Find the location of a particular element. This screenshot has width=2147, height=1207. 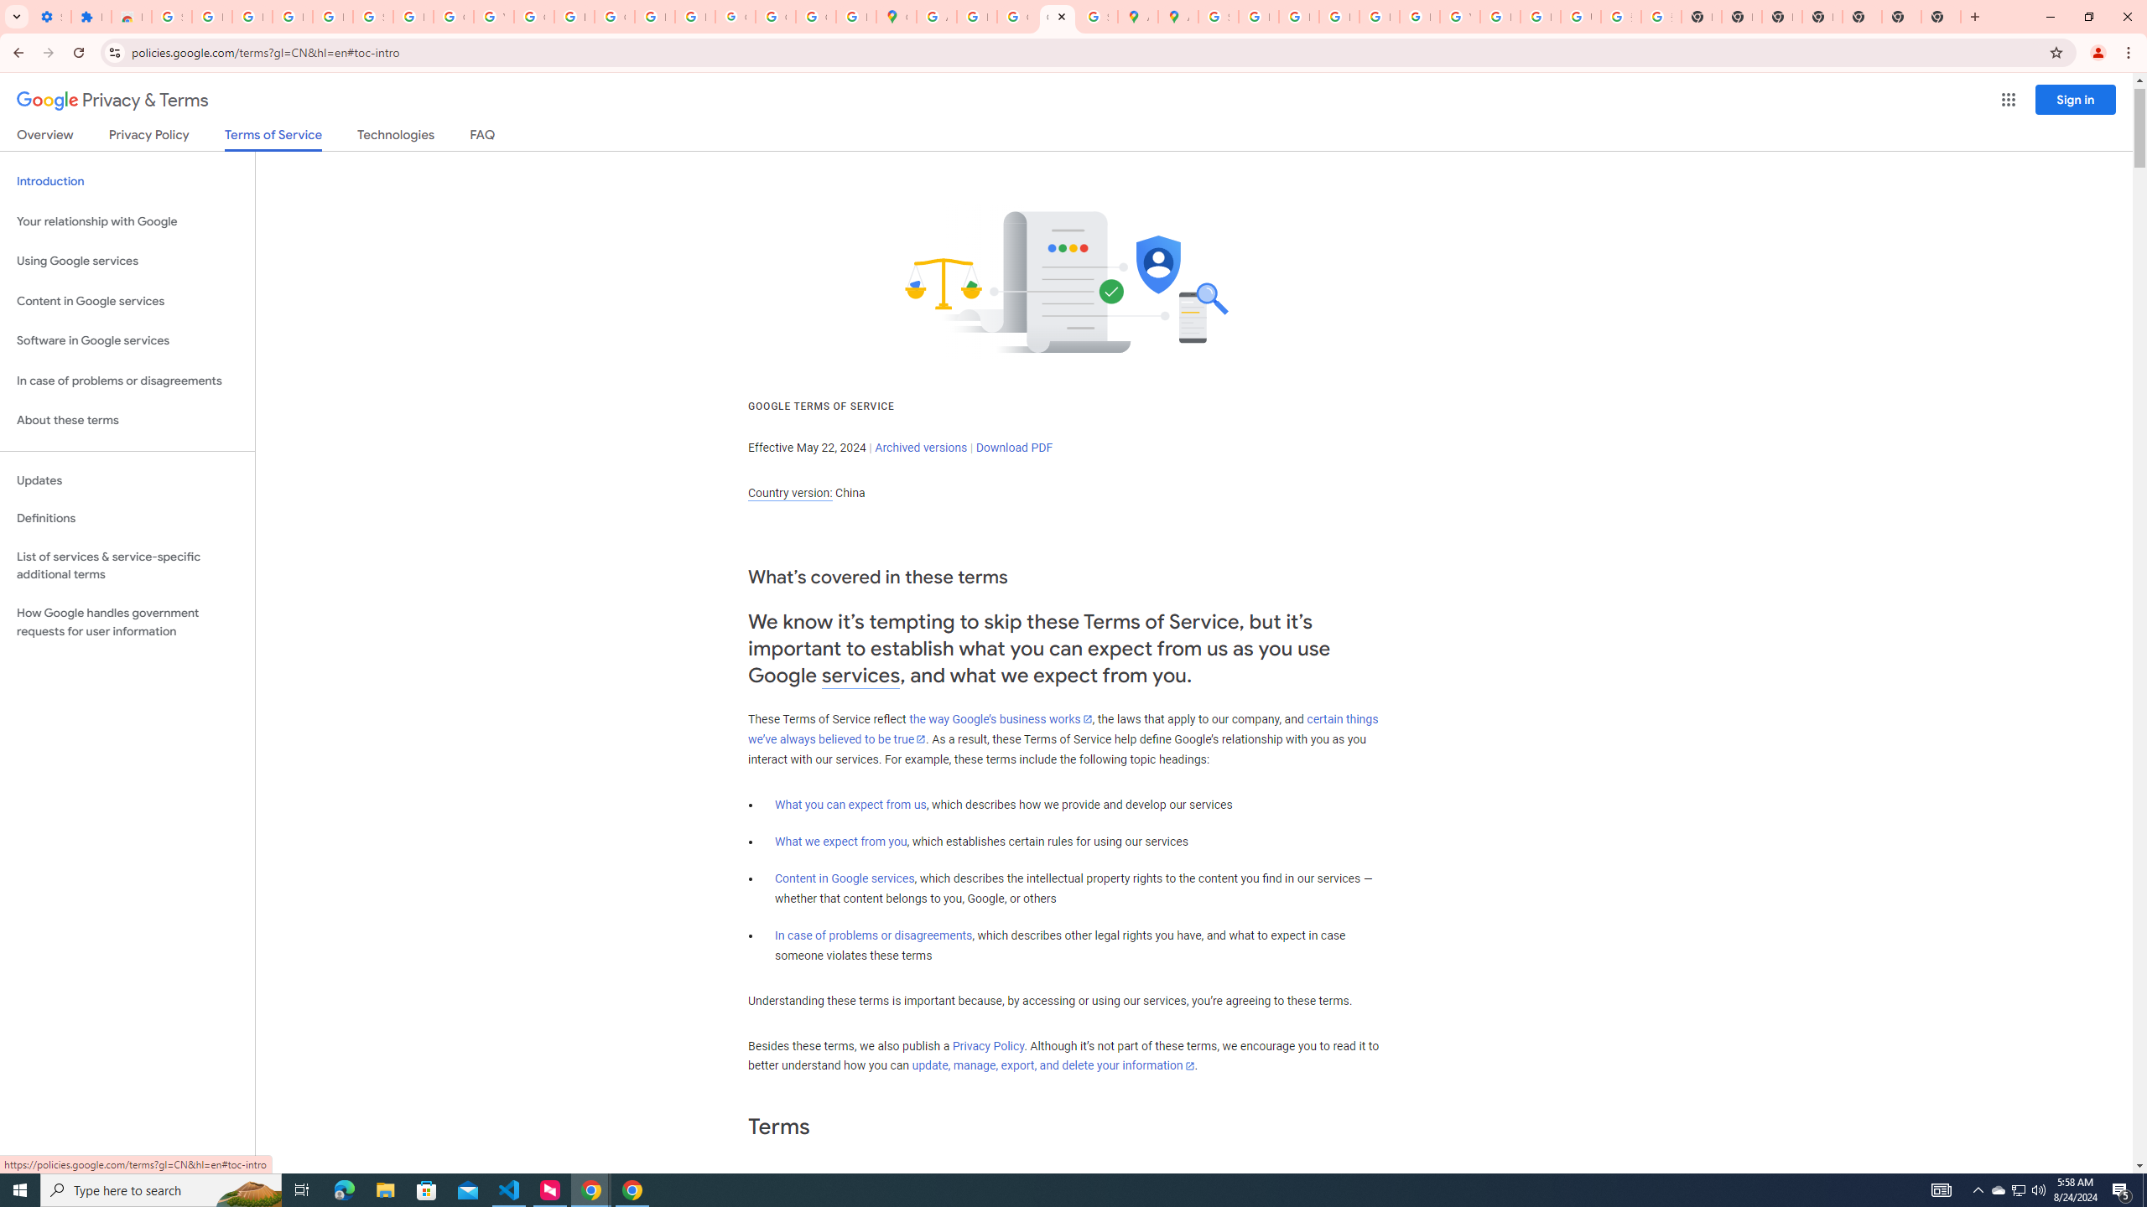

What we expect from you is located at coordinates (841, 842).